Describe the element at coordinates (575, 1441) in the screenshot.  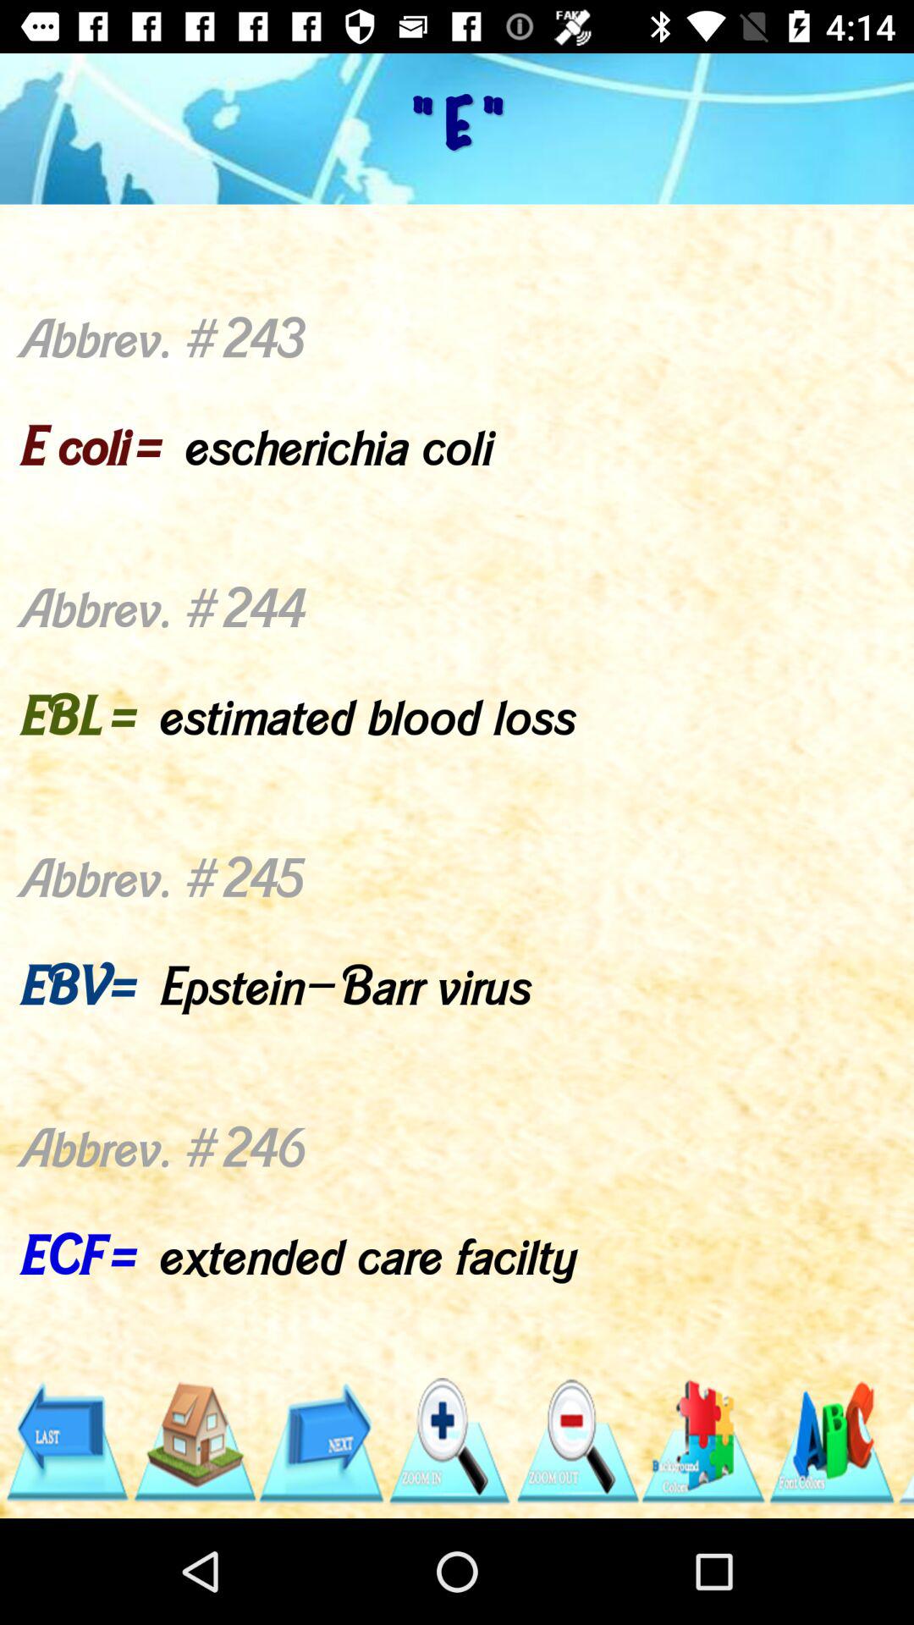
I see `turn off the item below abbrev 	243	 	e app` at that location.